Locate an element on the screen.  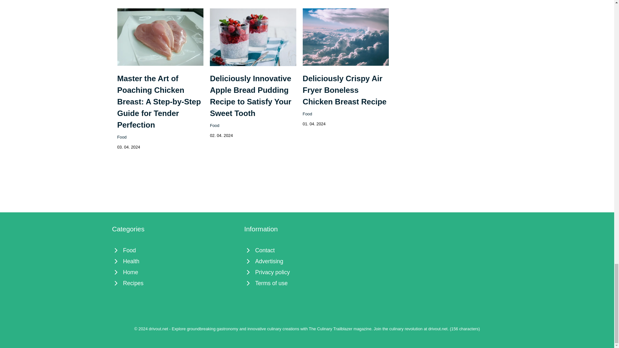
Home is located at coordinates (175, 272).